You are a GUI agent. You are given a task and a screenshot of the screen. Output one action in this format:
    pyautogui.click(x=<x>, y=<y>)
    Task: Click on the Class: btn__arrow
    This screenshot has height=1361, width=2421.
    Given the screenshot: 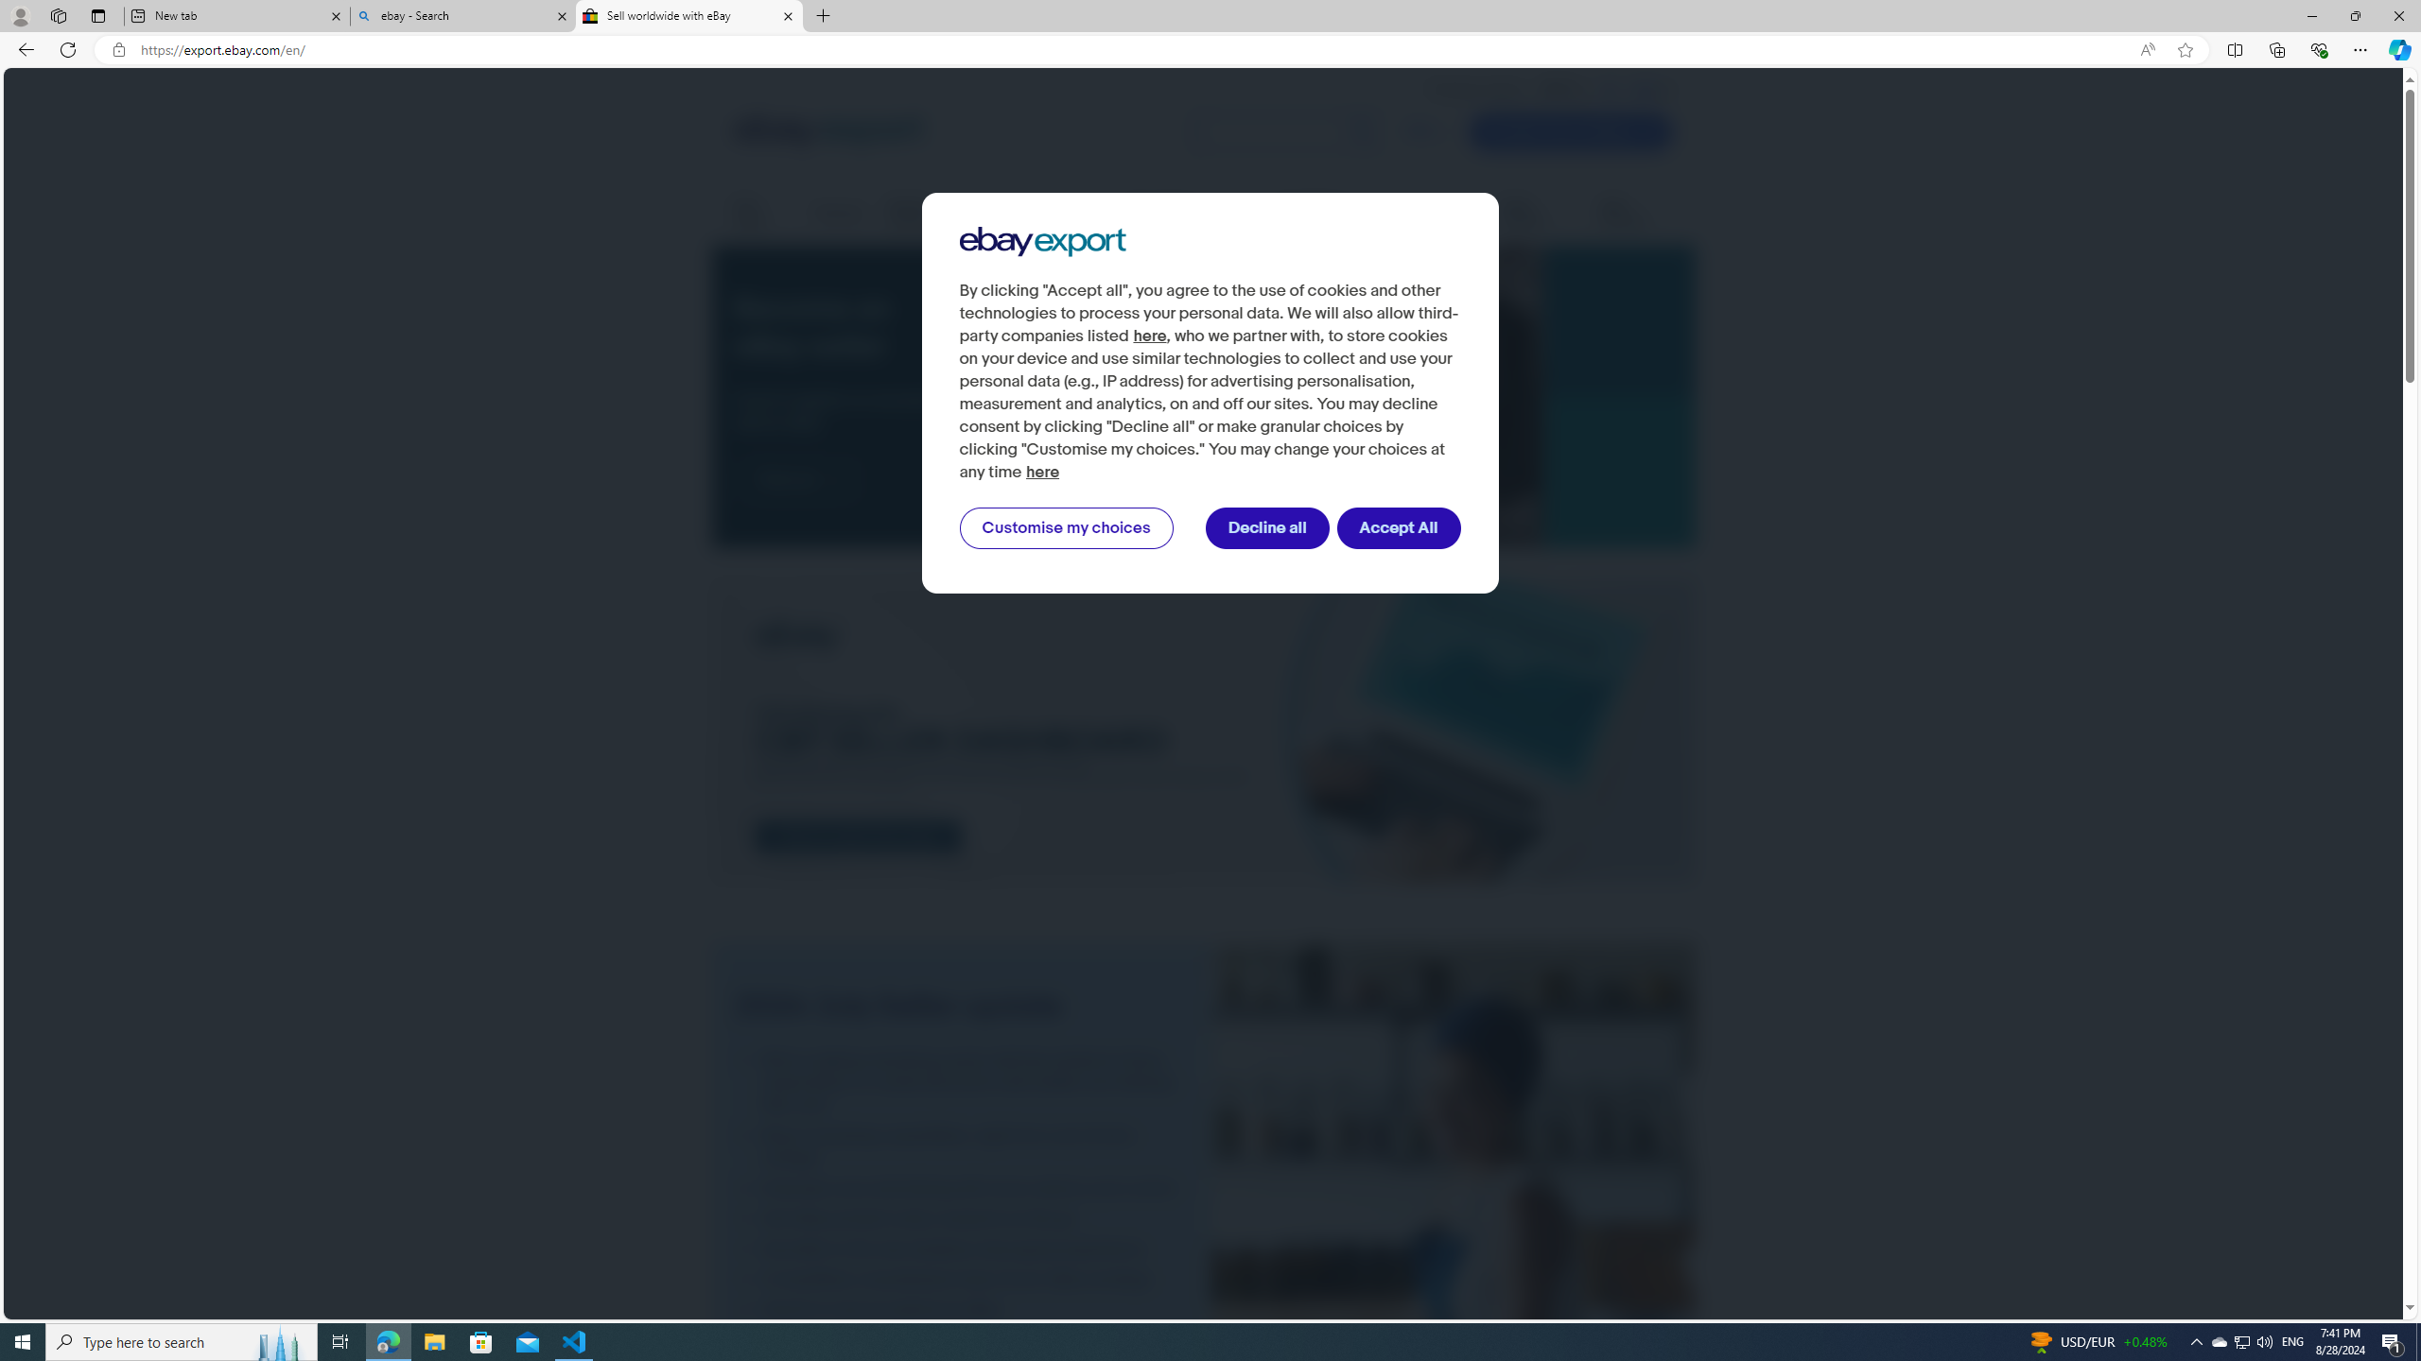 What is the action you would take?
    pyautogui.click(x=834, y=480)
    